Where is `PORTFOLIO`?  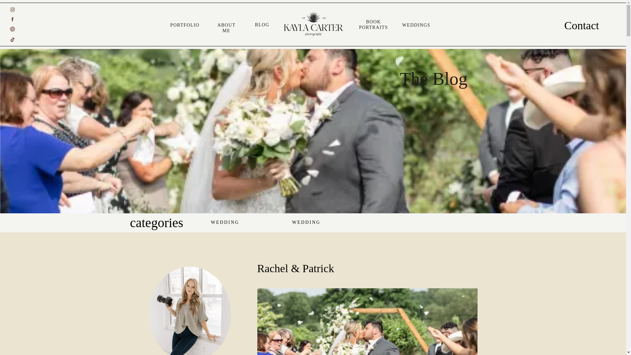 PORTFOLIO is located at coordinates (185, 26).